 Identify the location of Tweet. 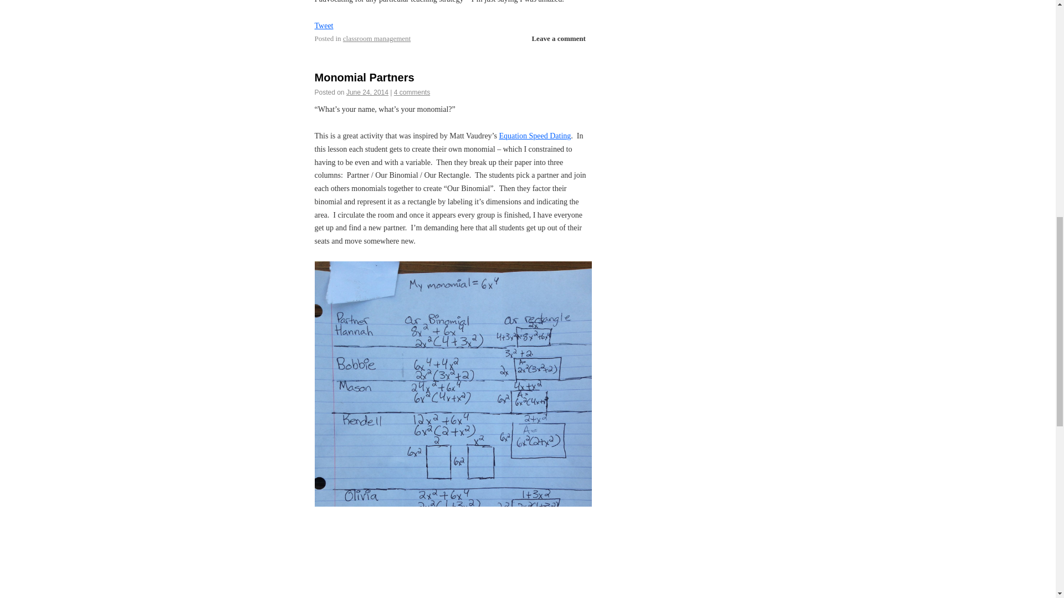
(324, 25).